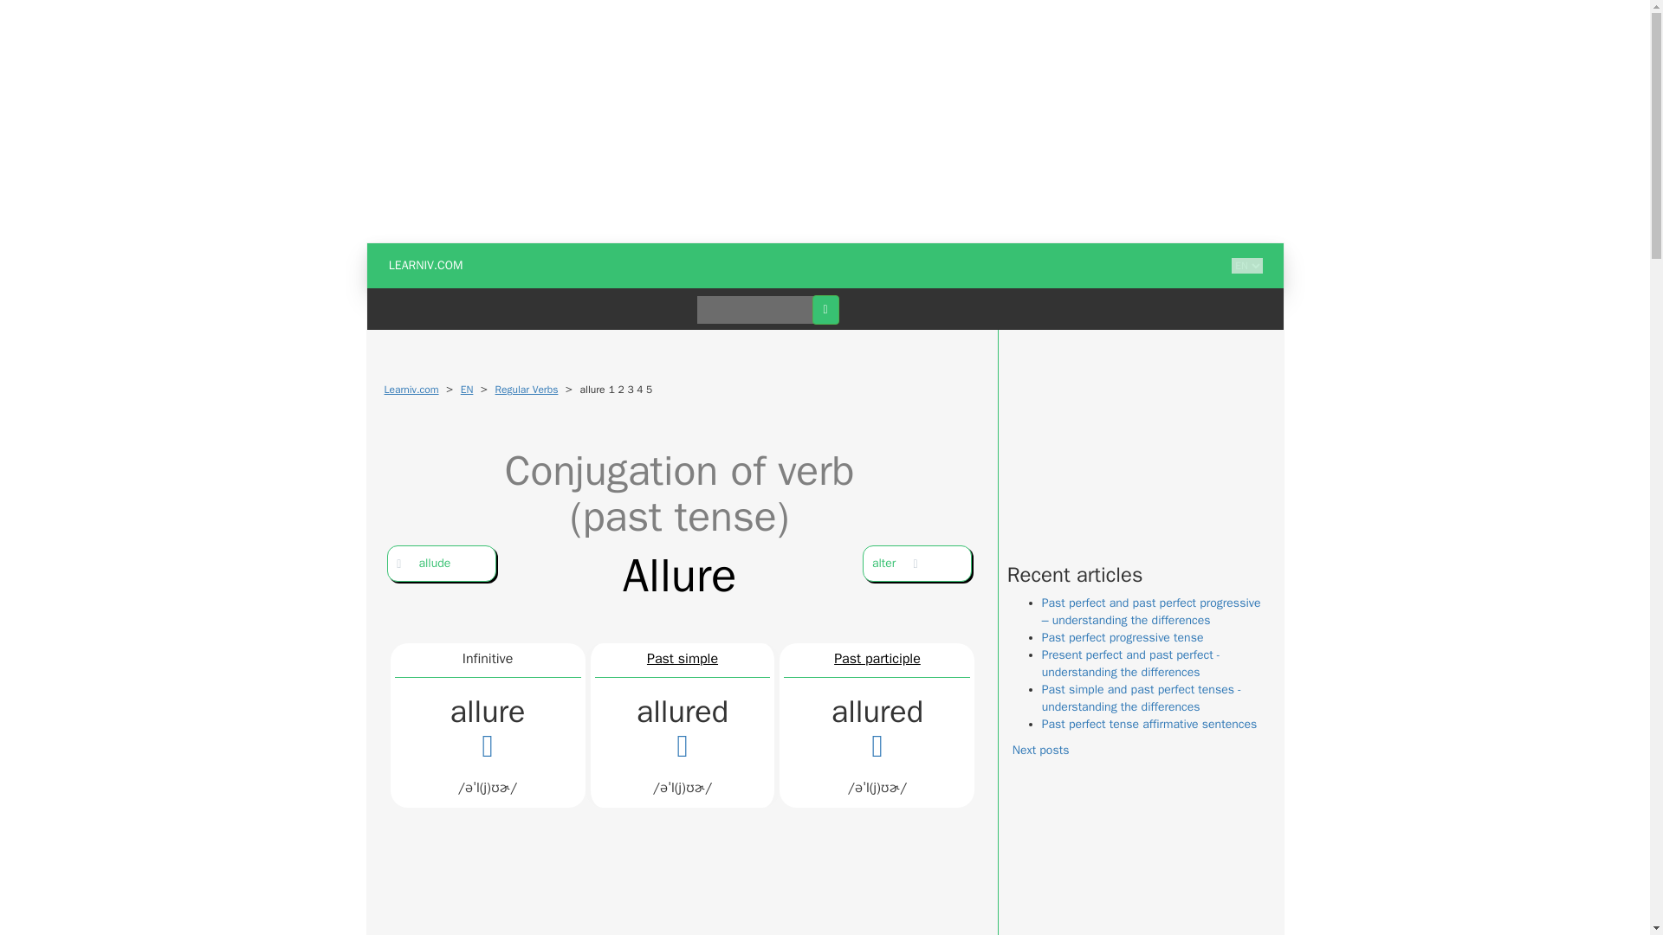 The height and width of the screenshot is (935, 1663). I want to click on Past participle, so click(877, 658).